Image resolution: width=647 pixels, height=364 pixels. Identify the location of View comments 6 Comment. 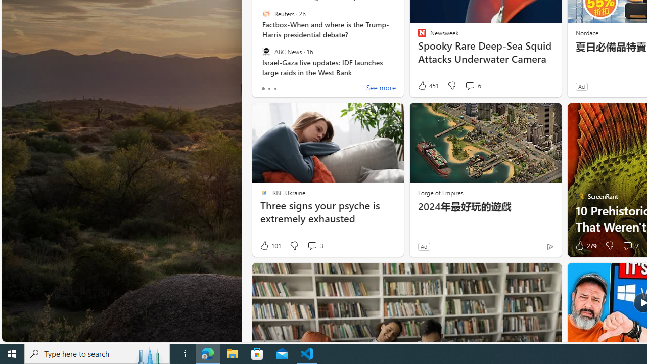
(470, 86).